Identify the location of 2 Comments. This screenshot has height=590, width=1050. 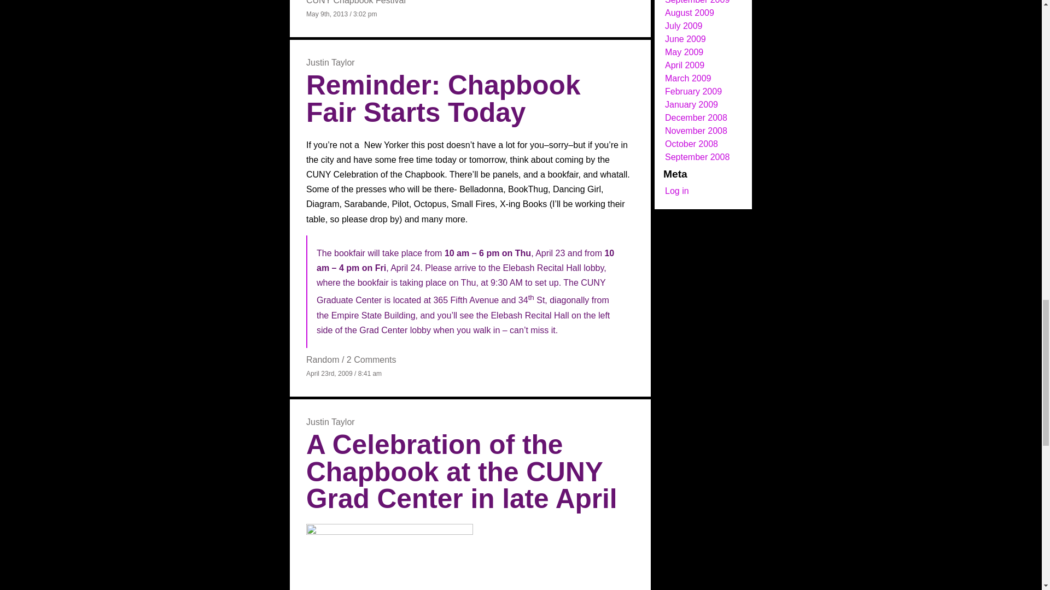
(371, 359).